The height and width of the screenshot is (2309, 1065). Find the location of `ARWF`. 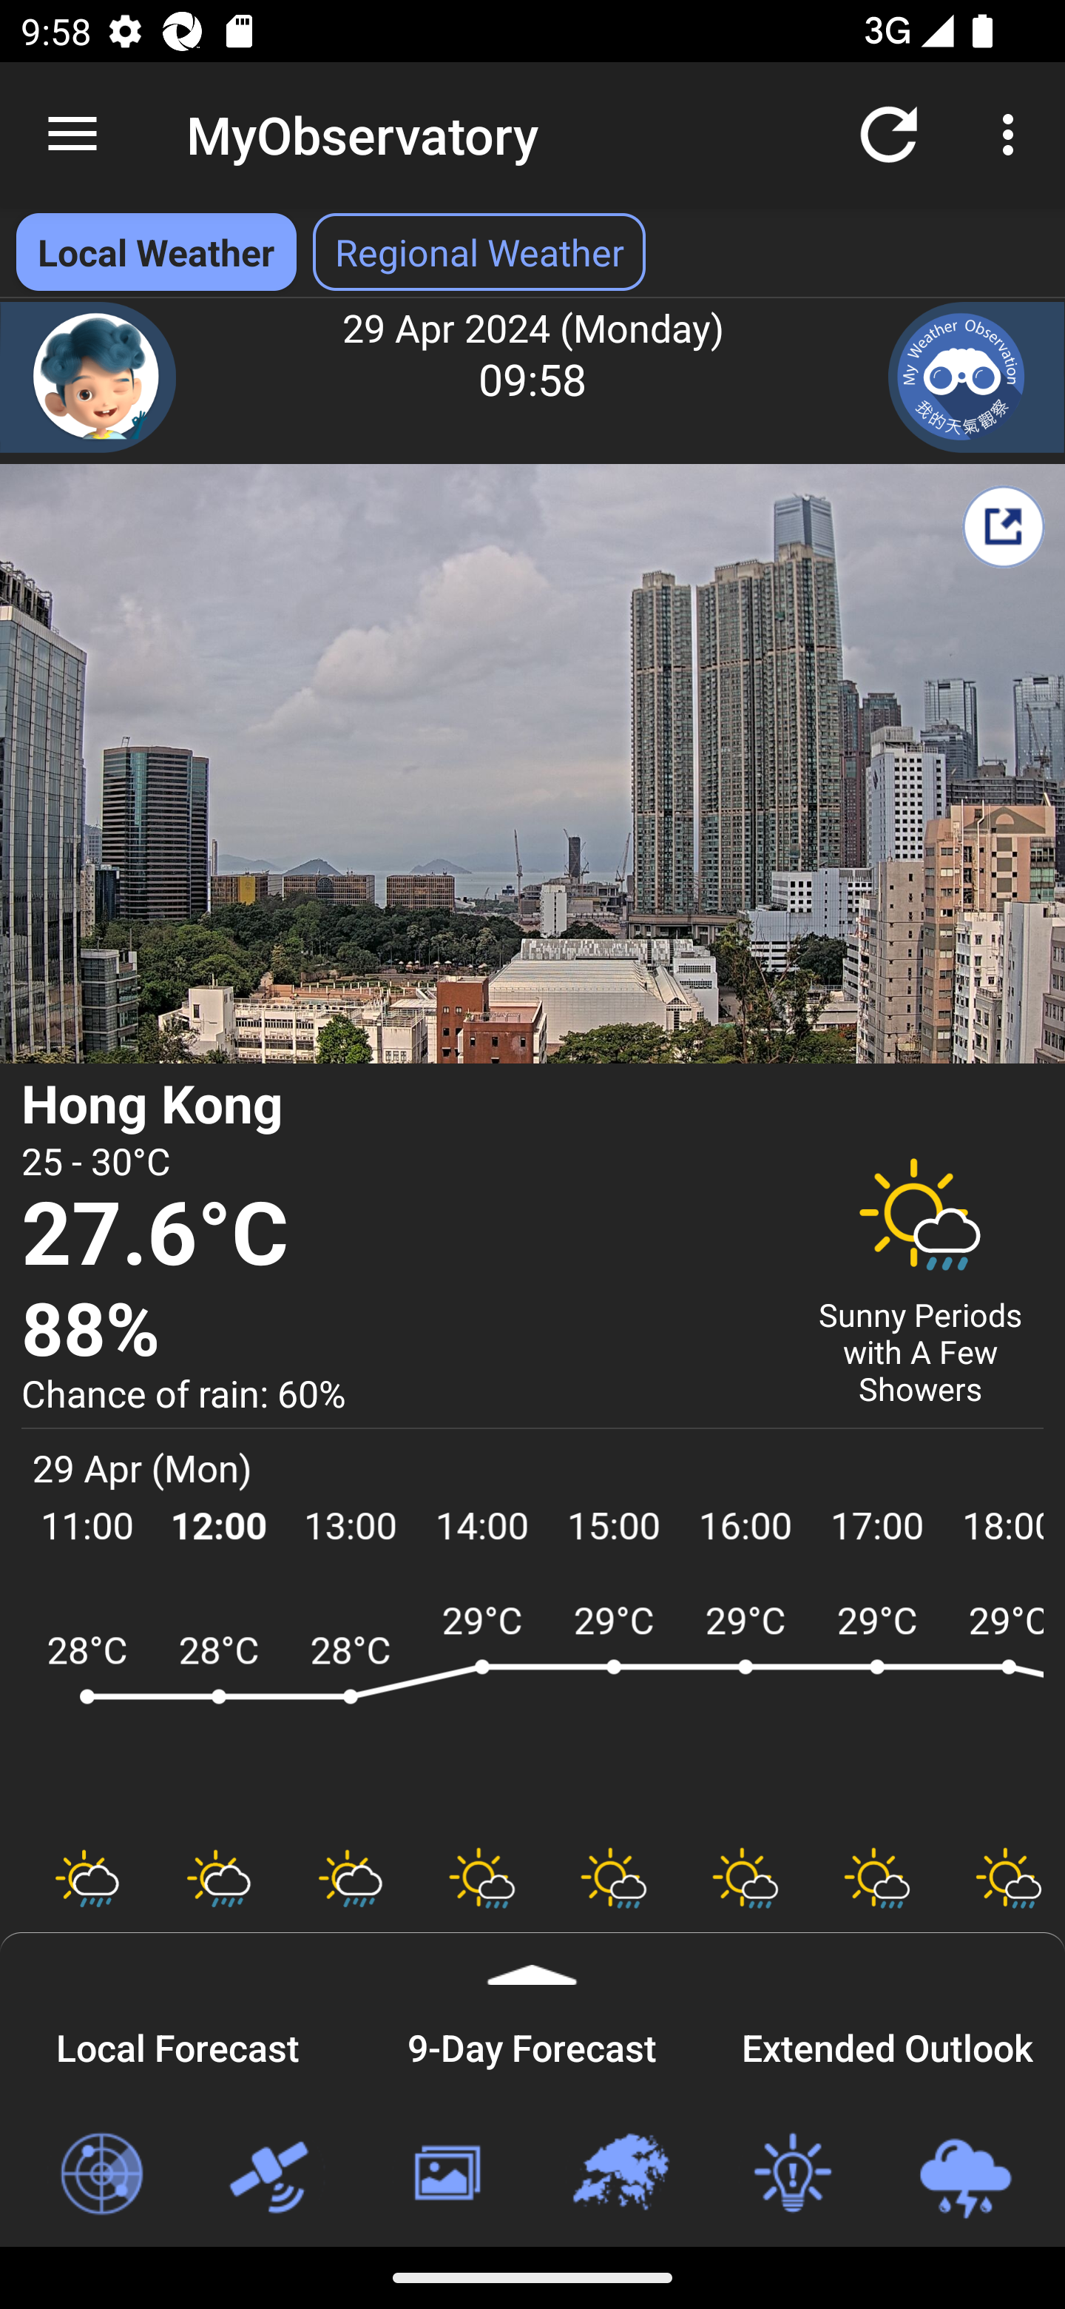

ARWF is located at coordinates (532, 1710).